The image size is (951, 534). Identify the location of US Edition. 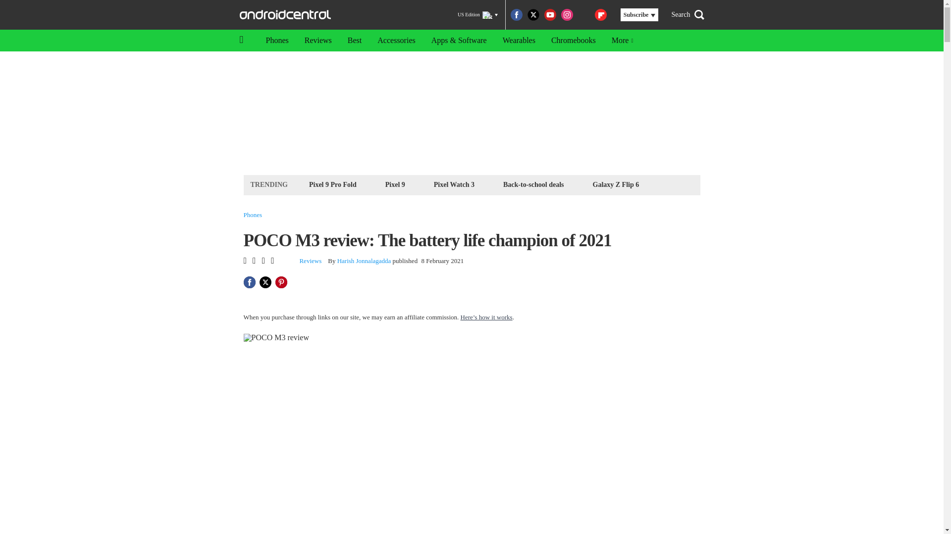
(477, 15).